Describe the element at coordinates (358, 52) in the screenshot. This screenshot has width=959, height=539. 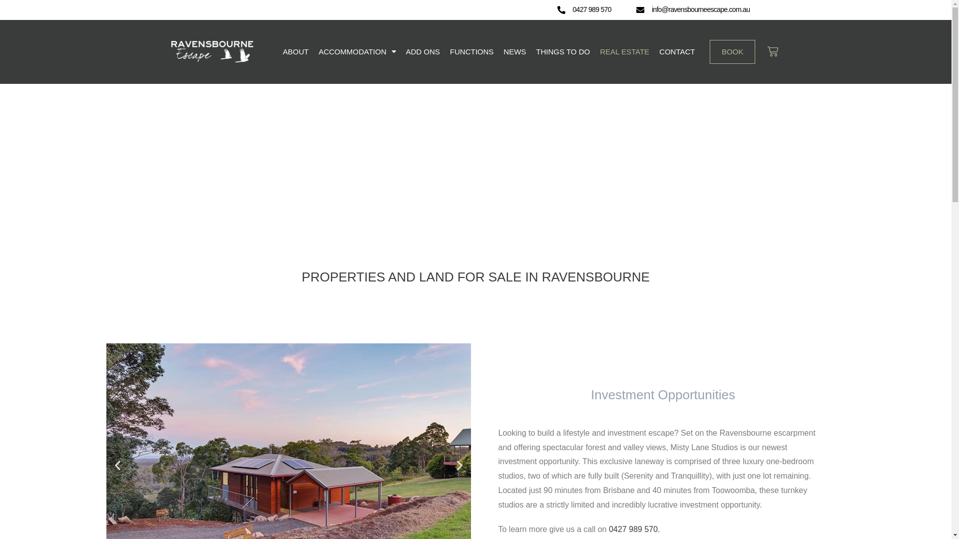
I see `ACCOMMODATION` at that location.